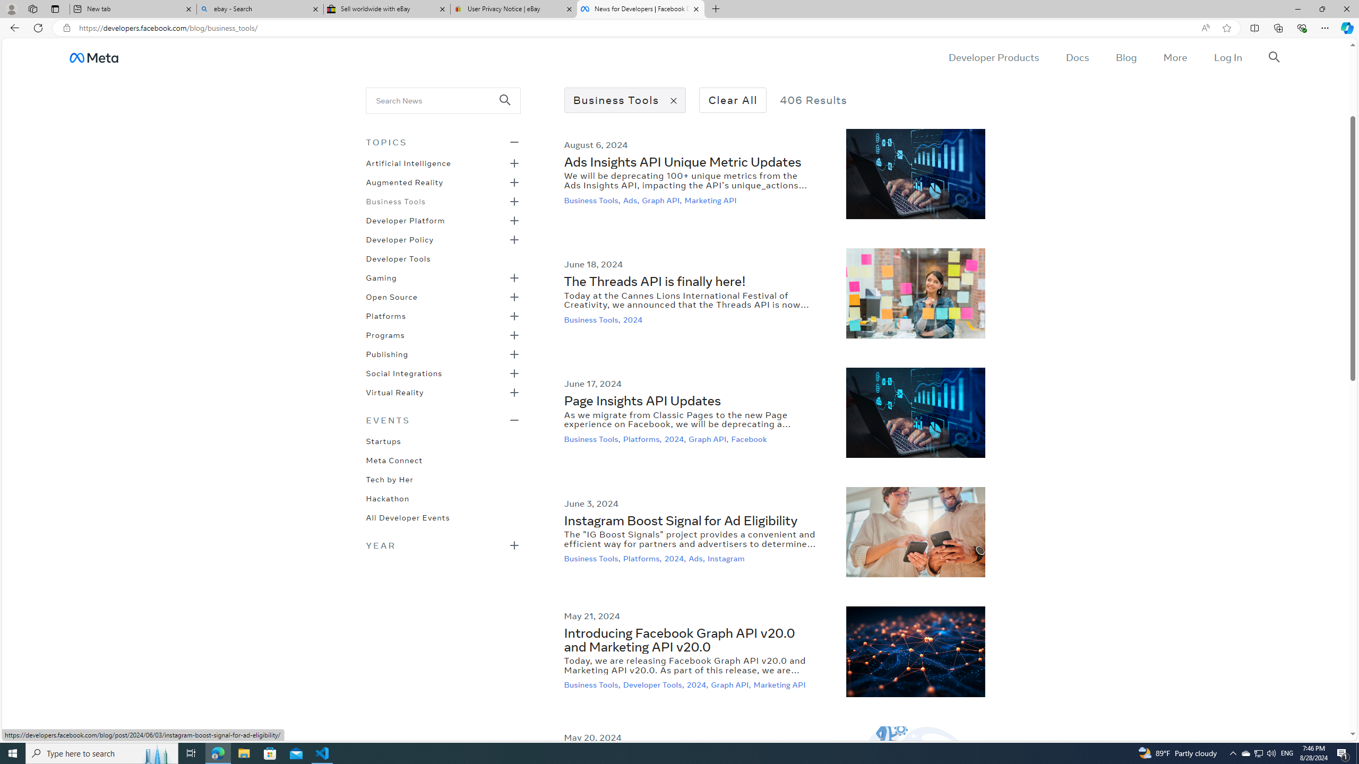  What do you see at coordinates (1205, 28) in the screenshot?
I see `Read aloud this page (Ctrl+Shift+U)` at bounding box center [1205, 28].